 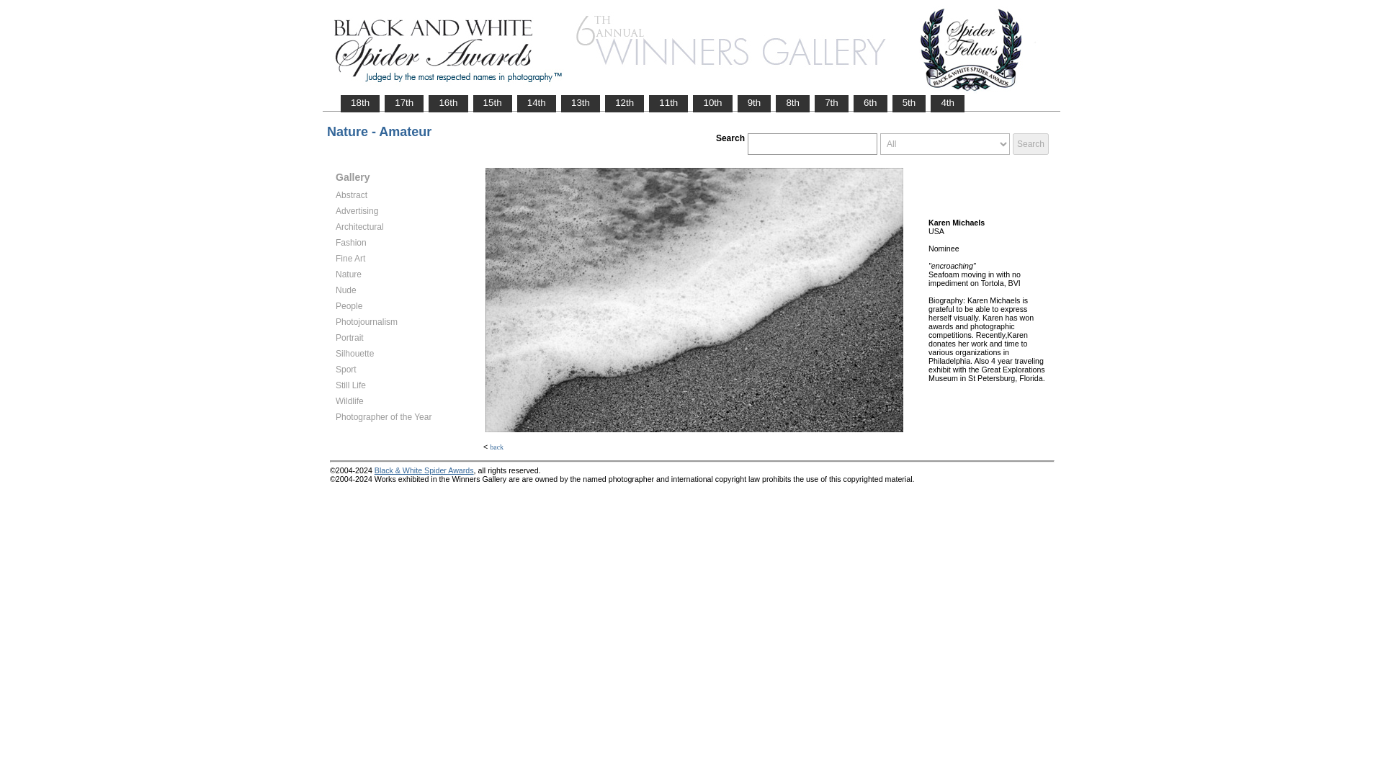 What do you see at coordinates (536, 102) in the screenshot?
I see `   14th   ` at bounding box center [536, 102].